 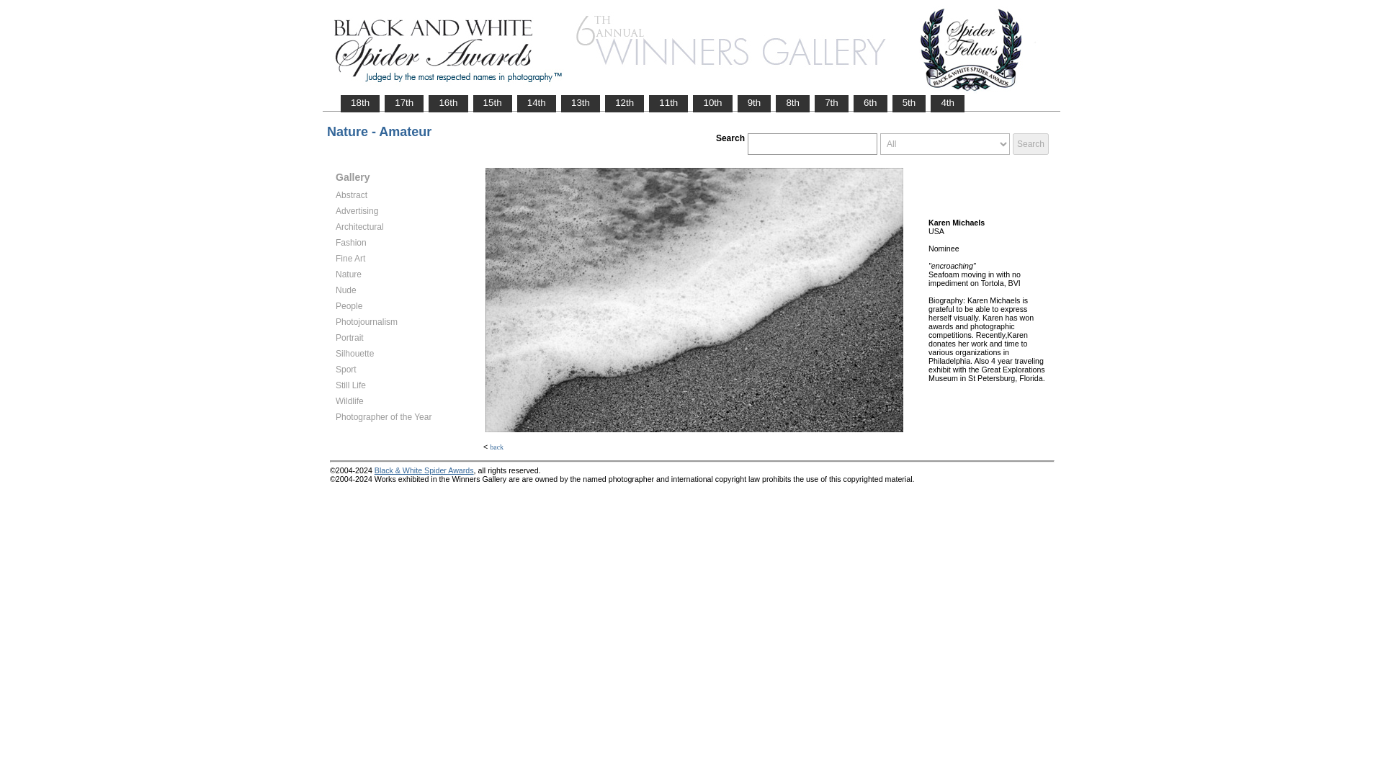 What do you see at coordinates (536, 102) in the screenshot?
I see `   14th   ` at bounding box center [536, 102].